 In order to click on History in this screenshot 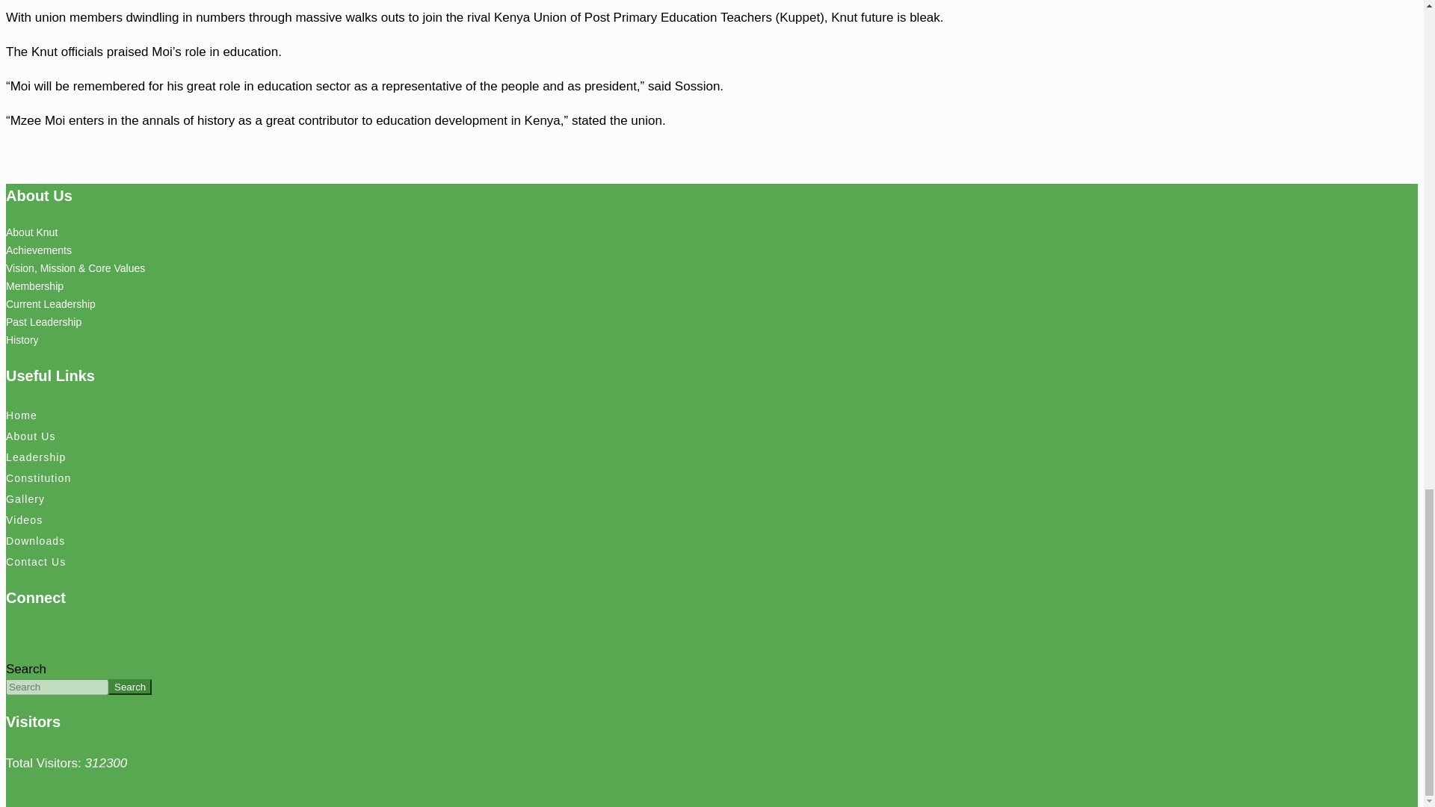, I will do `click(22, 340)`.